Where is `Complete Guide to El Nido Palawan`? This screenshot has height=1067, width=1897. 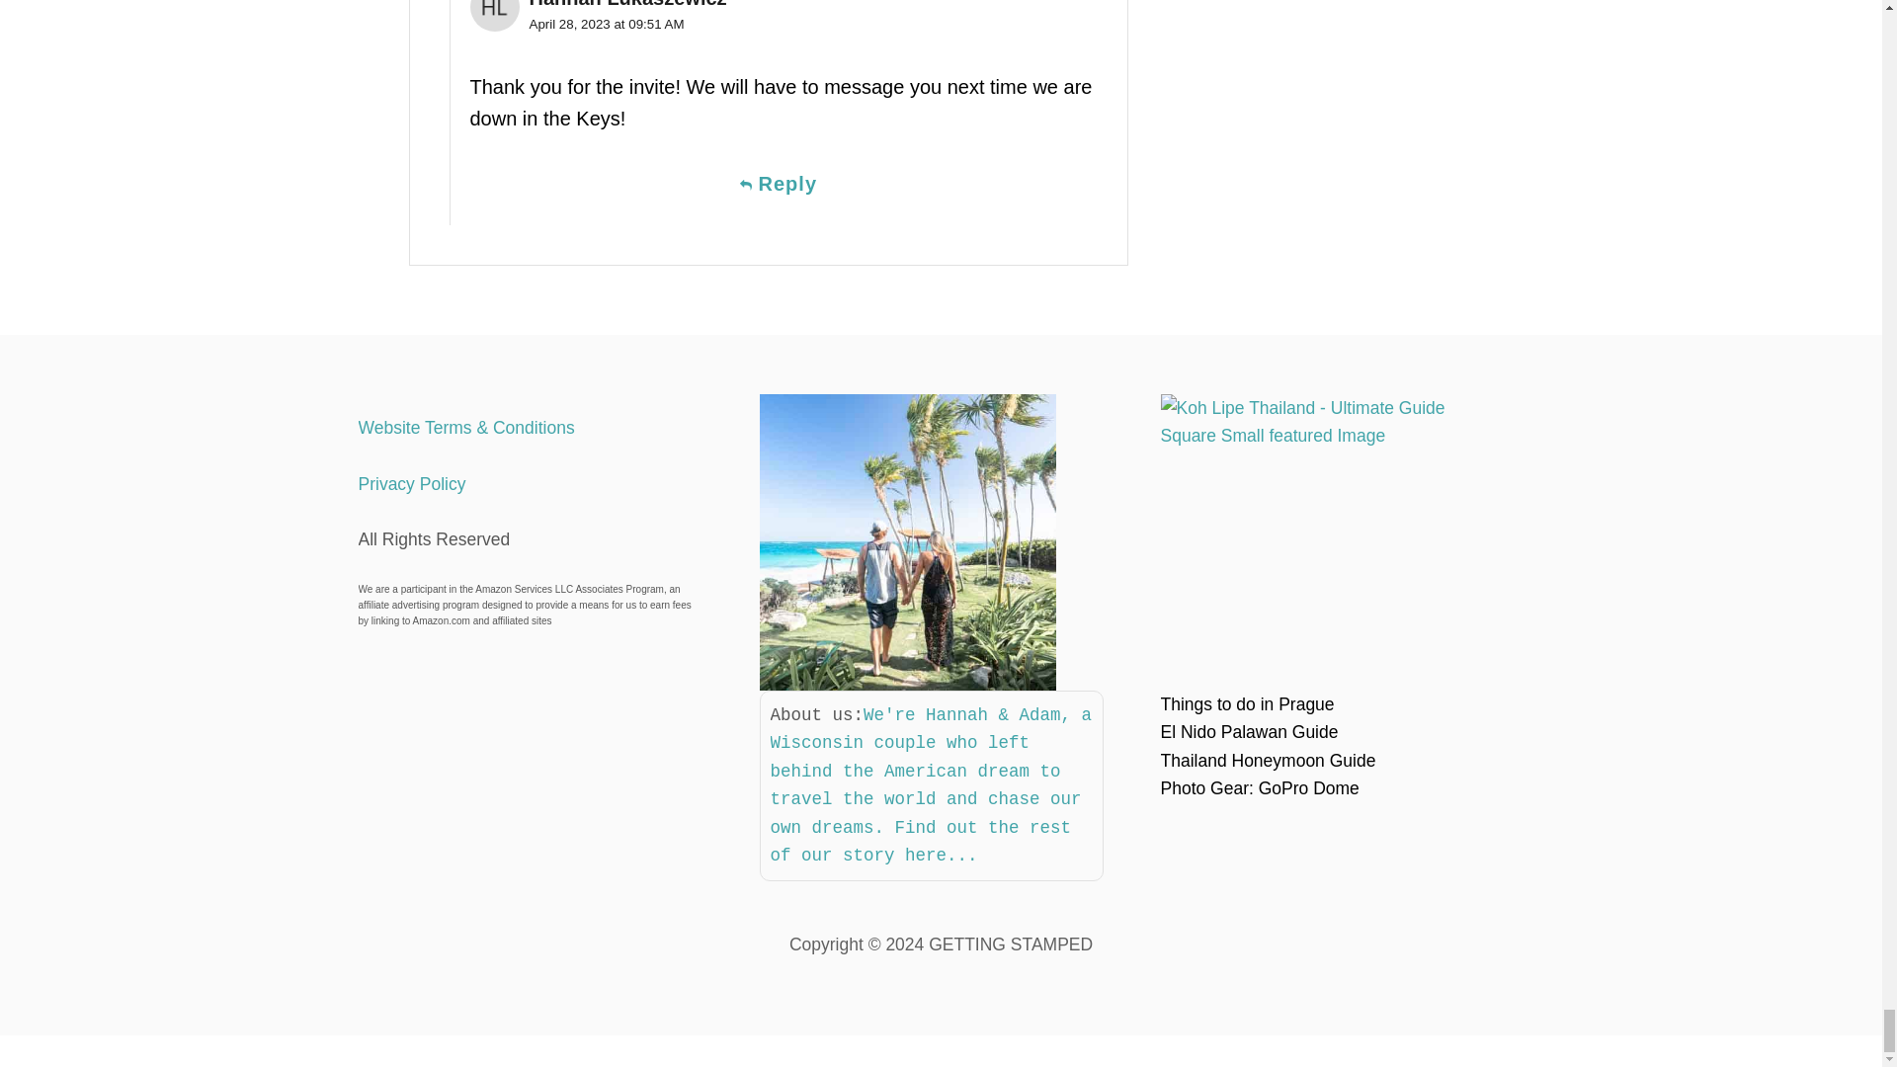
Complete Guide to El Nido Palawan is located at coordinates (1248, 731).